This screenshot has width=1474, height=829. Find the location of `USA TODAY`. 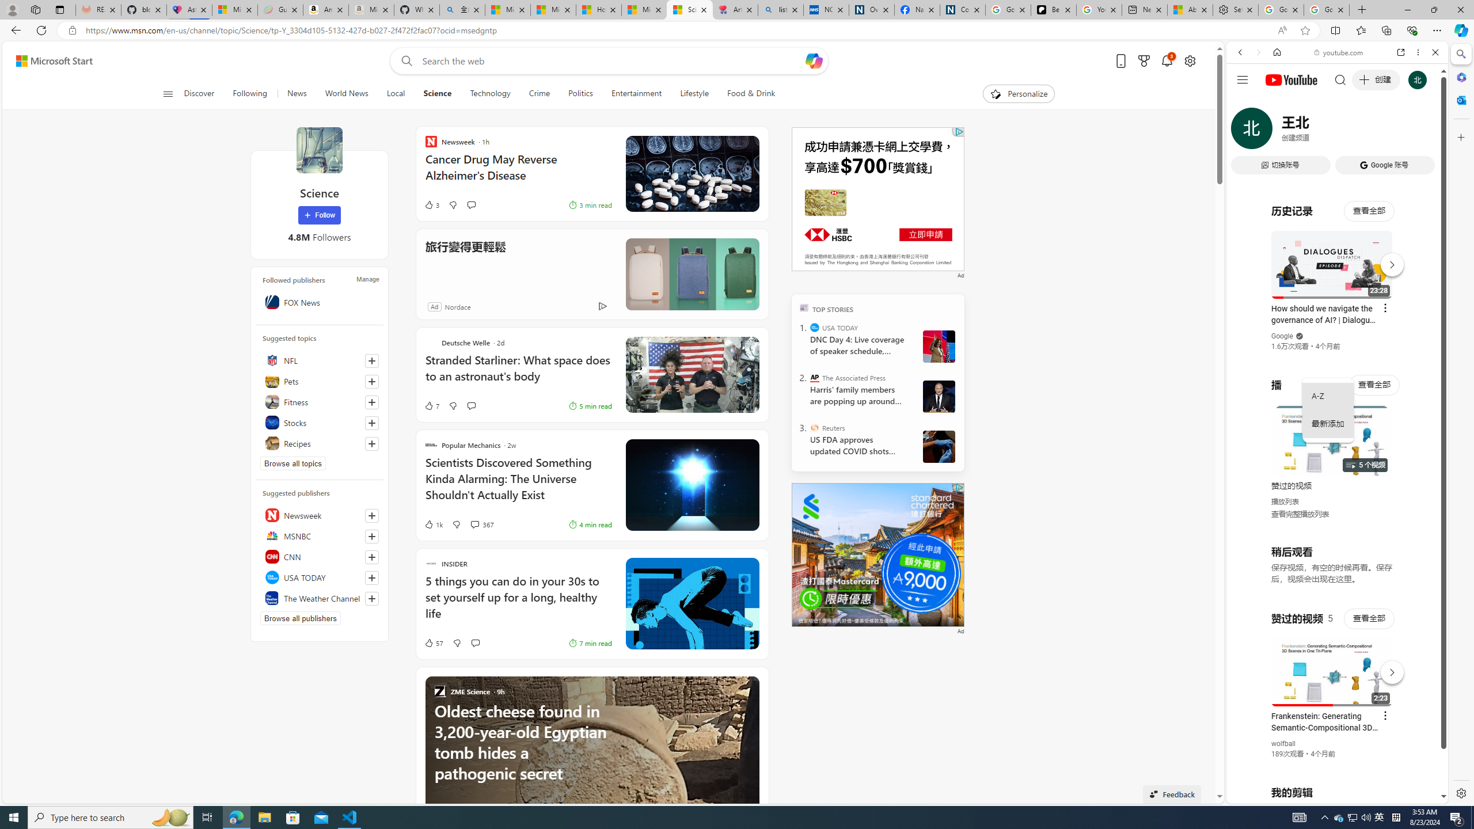

USA TODAY is located at coordinates (815, 328).